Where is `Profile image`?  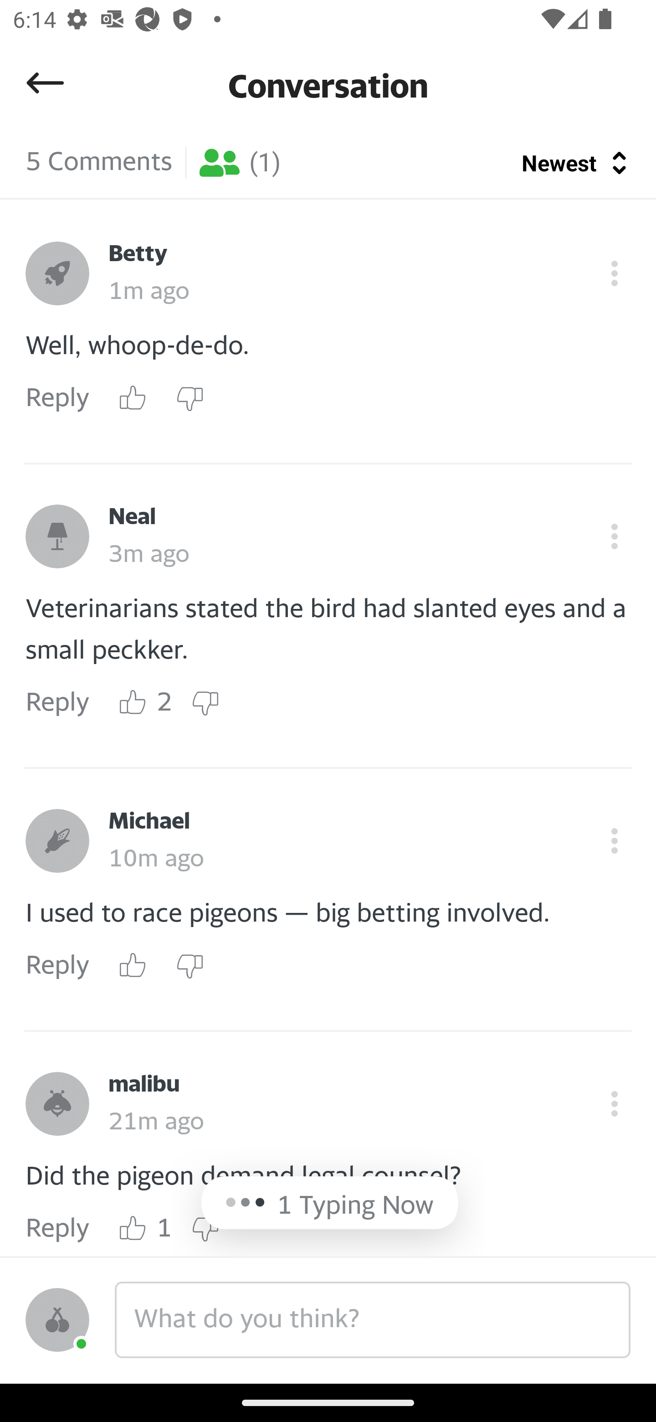 Profile image is located at coordinates (57, 1104).